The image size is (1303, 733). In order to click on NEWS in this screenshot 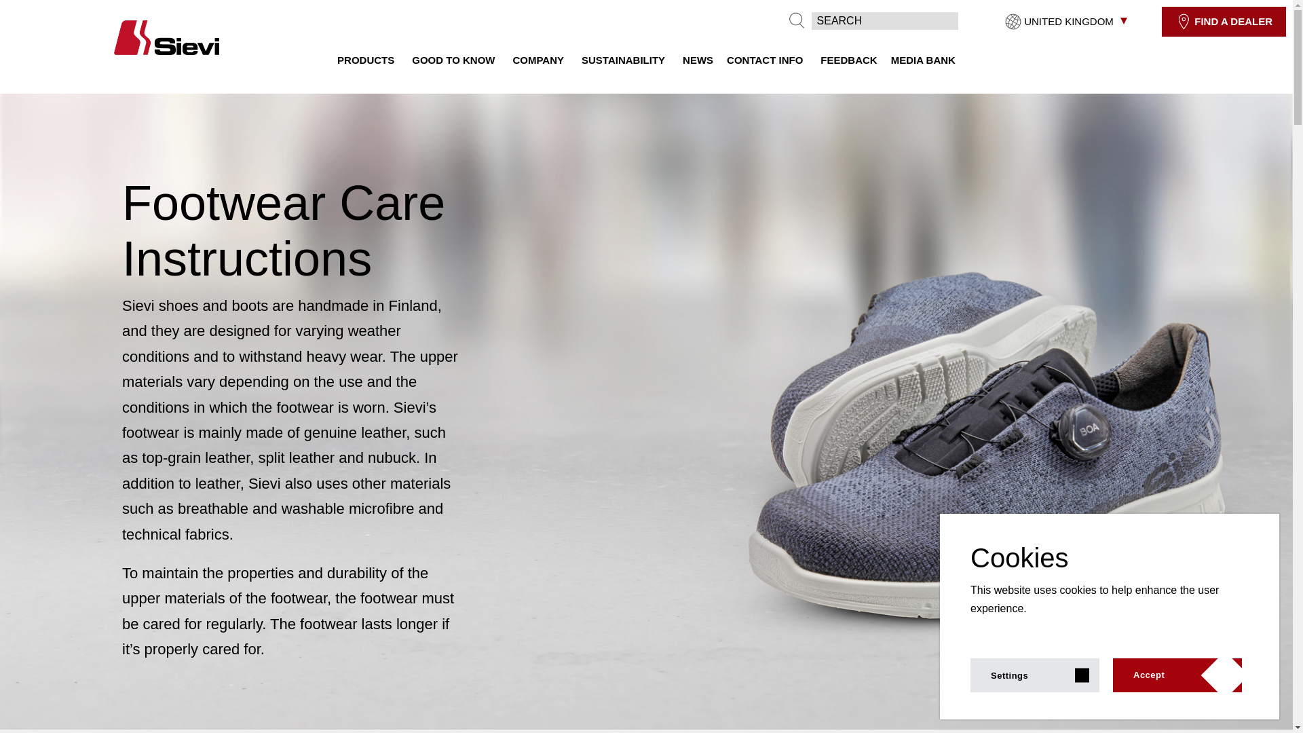, I will do `click(698, 60)`.